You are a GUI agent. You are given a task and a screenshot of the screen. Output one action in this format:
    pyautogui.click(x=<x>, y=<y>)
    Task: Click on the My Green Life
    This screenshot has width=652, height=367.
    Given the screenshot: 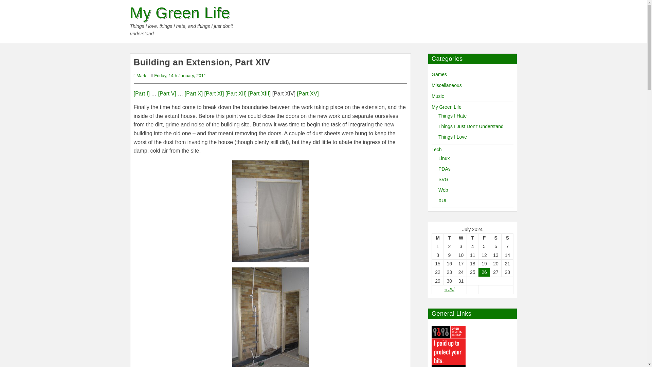 What is the action you would take?
    pyautogui.click(x=180, y=13)
    